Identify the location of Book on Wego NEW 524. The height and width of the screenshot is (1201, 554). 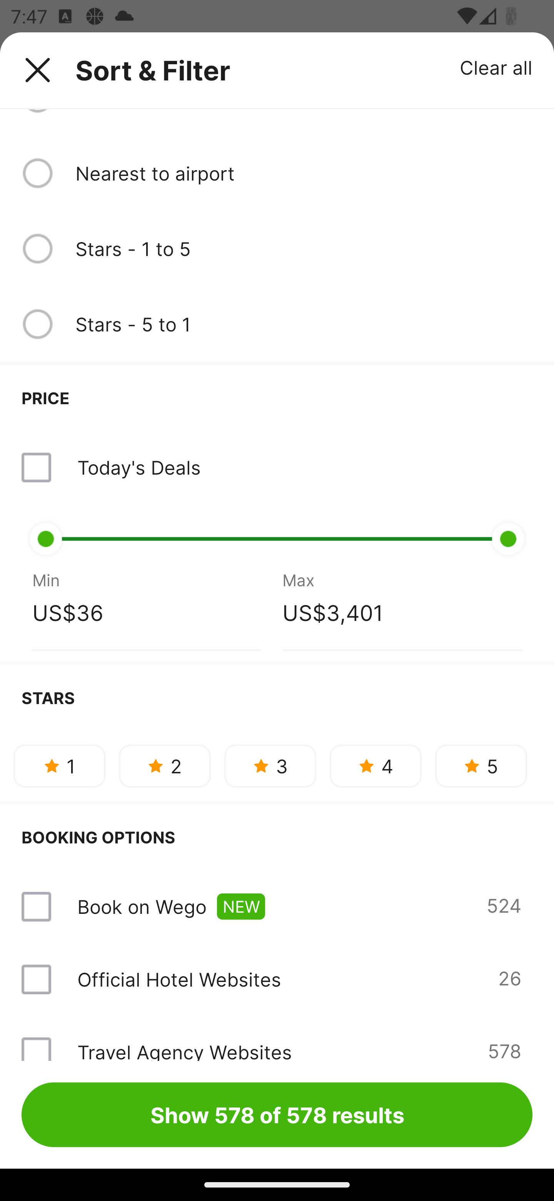
(277, 907).